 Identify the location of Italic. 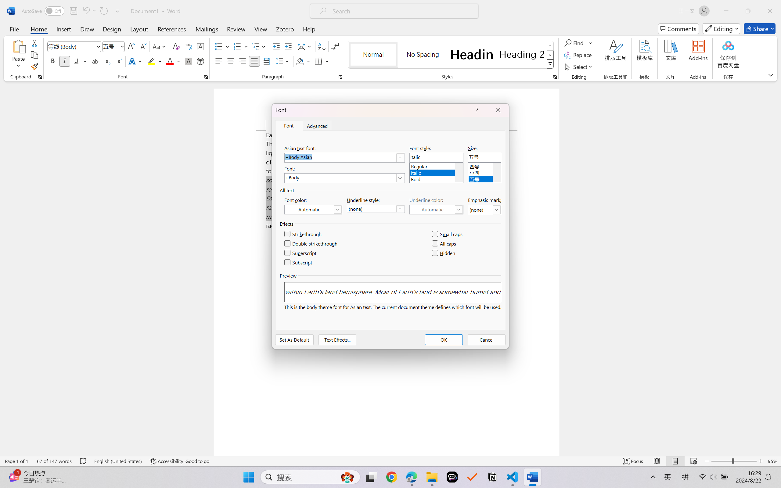
(65, 61).